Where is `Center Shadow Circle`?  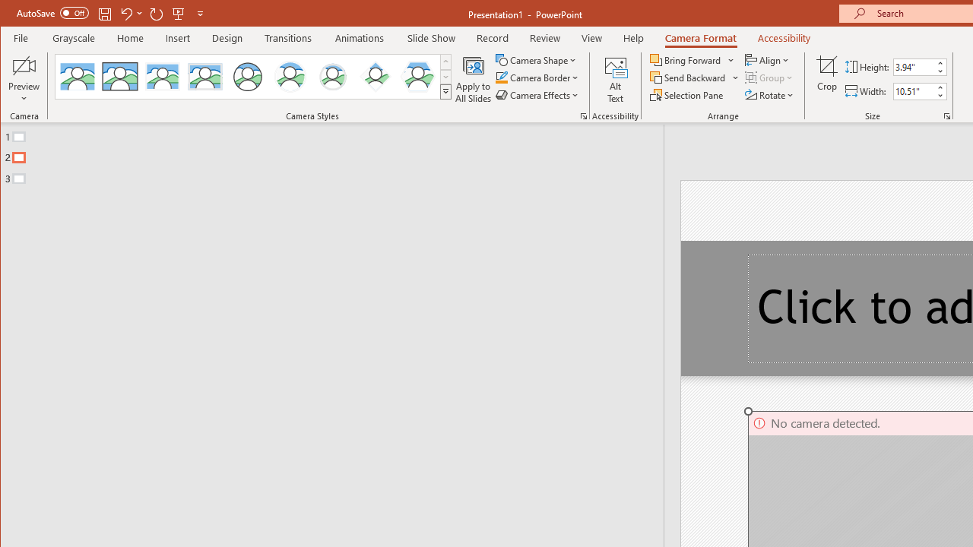
Center Shadow Circle is located at coordinates (290, 76).